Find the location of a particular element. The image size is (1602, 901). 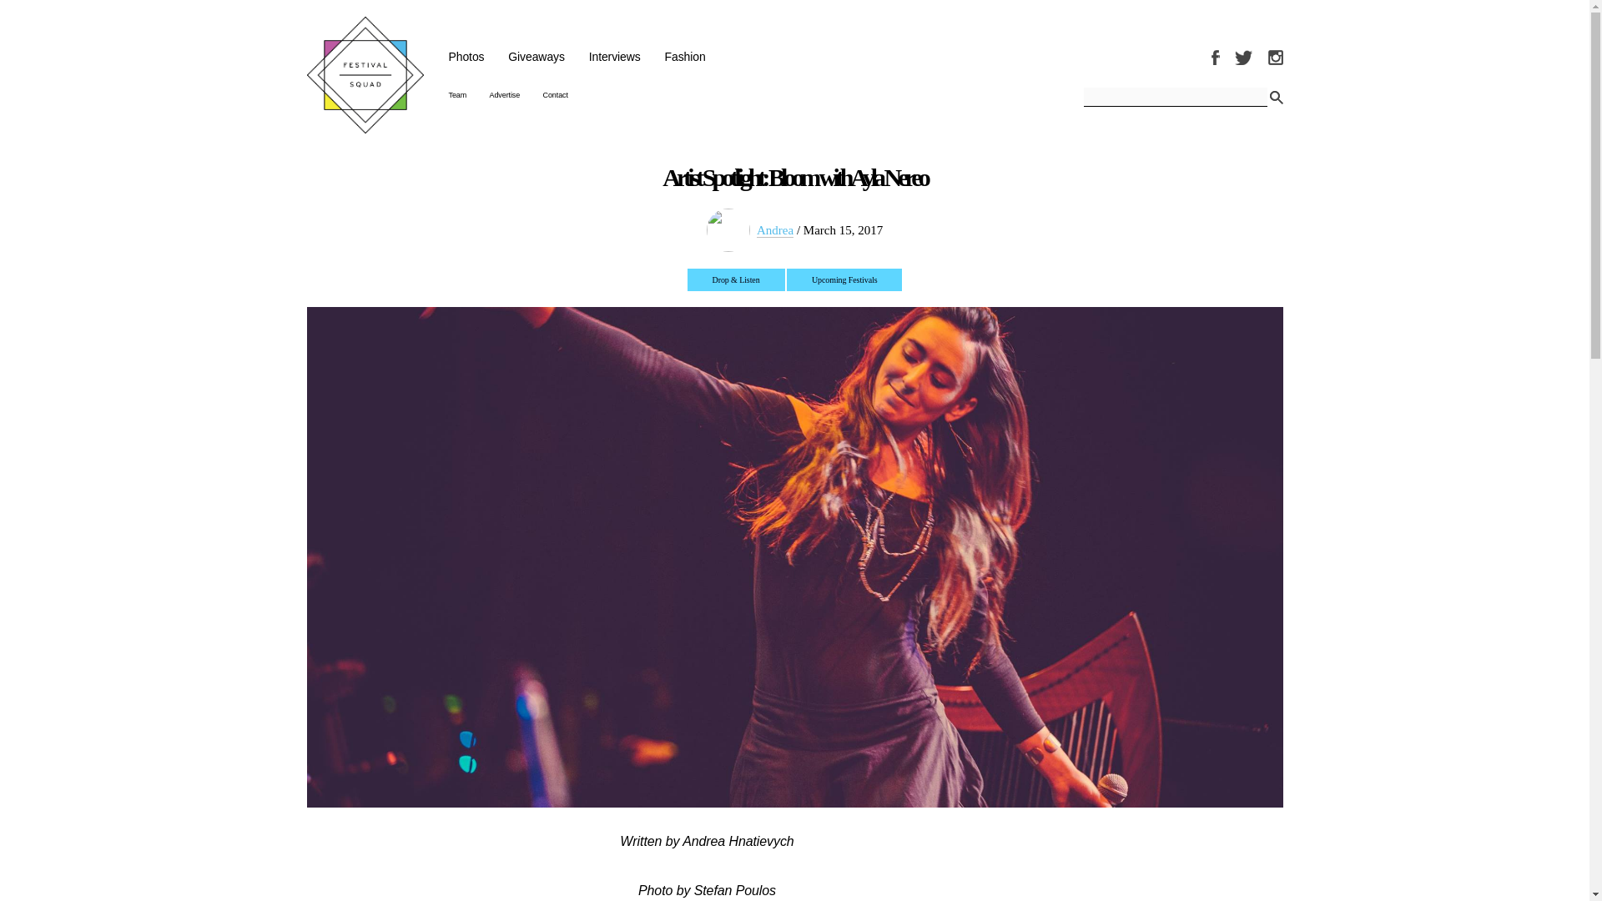

Contact is located at coordinates (556, 95).